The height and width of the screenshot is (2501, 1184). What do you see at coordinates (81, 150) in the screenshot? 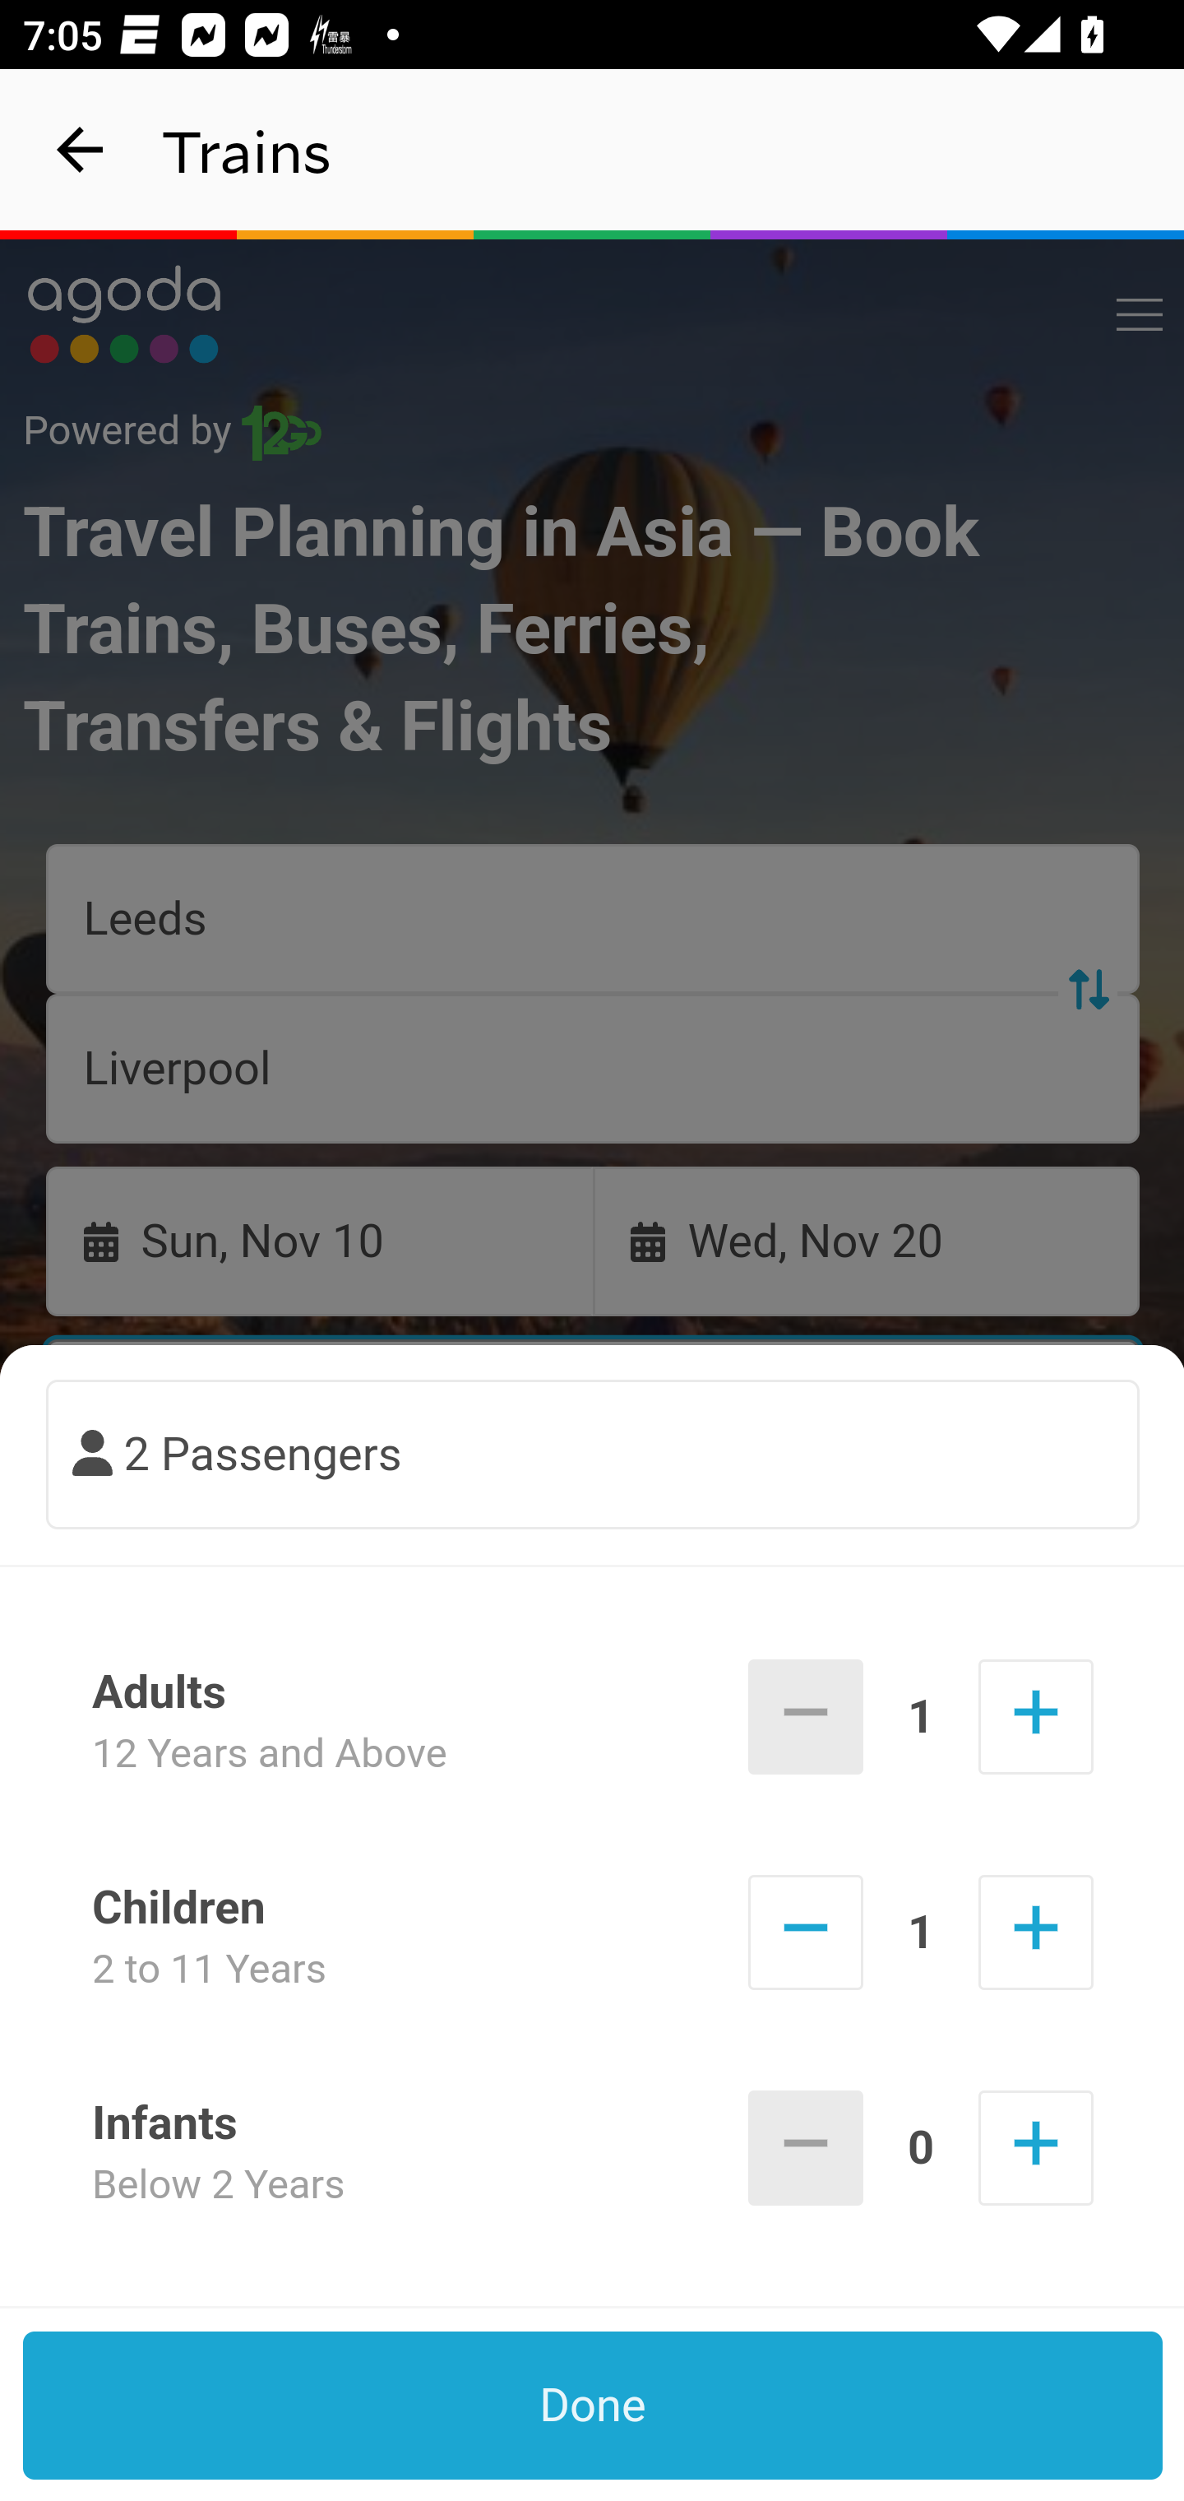
I see `navigation_button` at bounding box center [81, 150].